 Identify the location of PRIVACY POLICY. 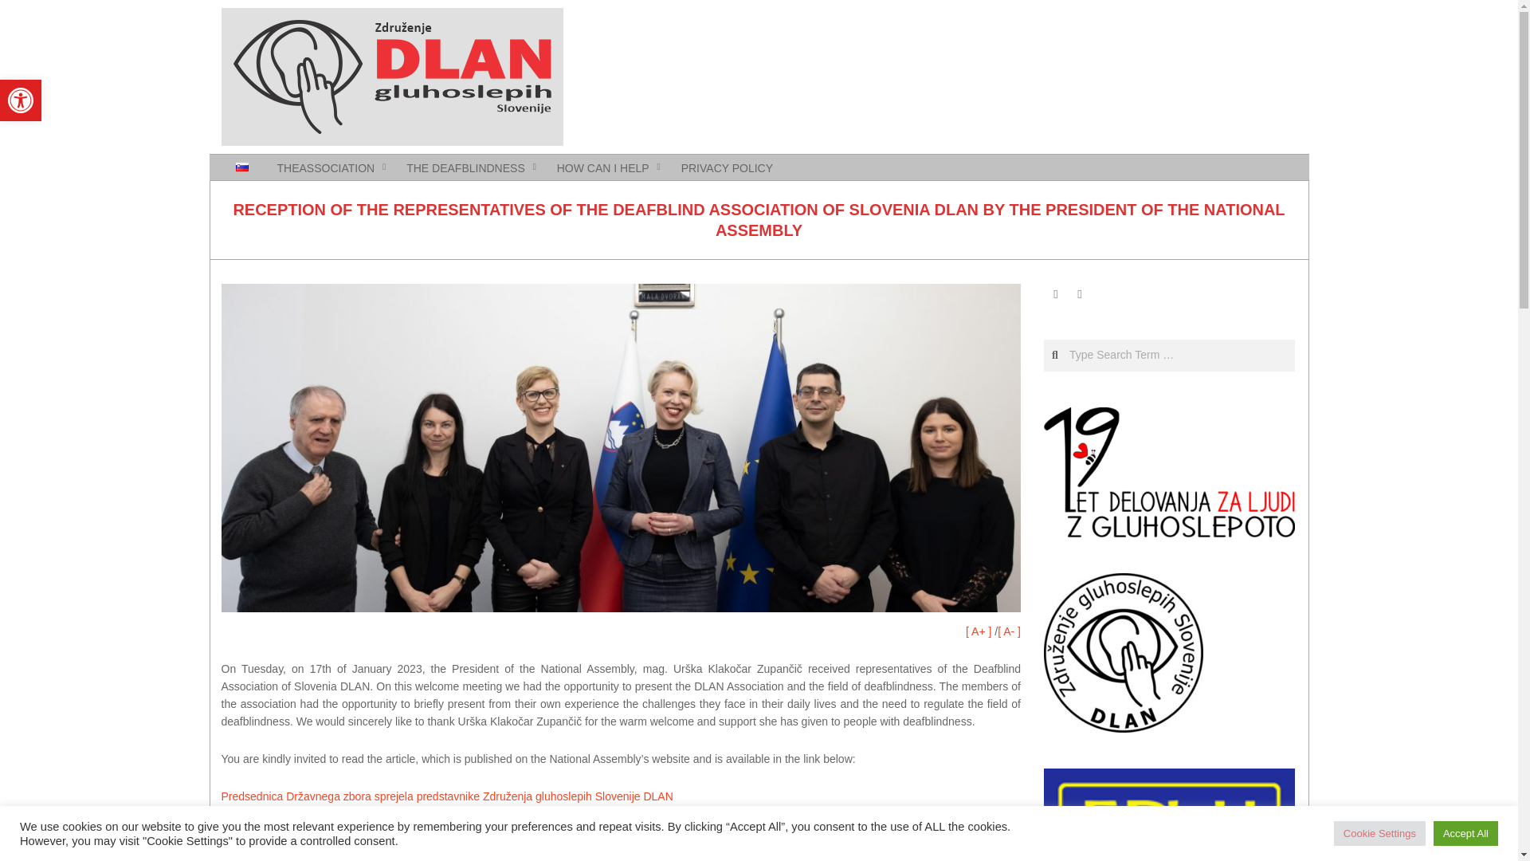
(727, 167).